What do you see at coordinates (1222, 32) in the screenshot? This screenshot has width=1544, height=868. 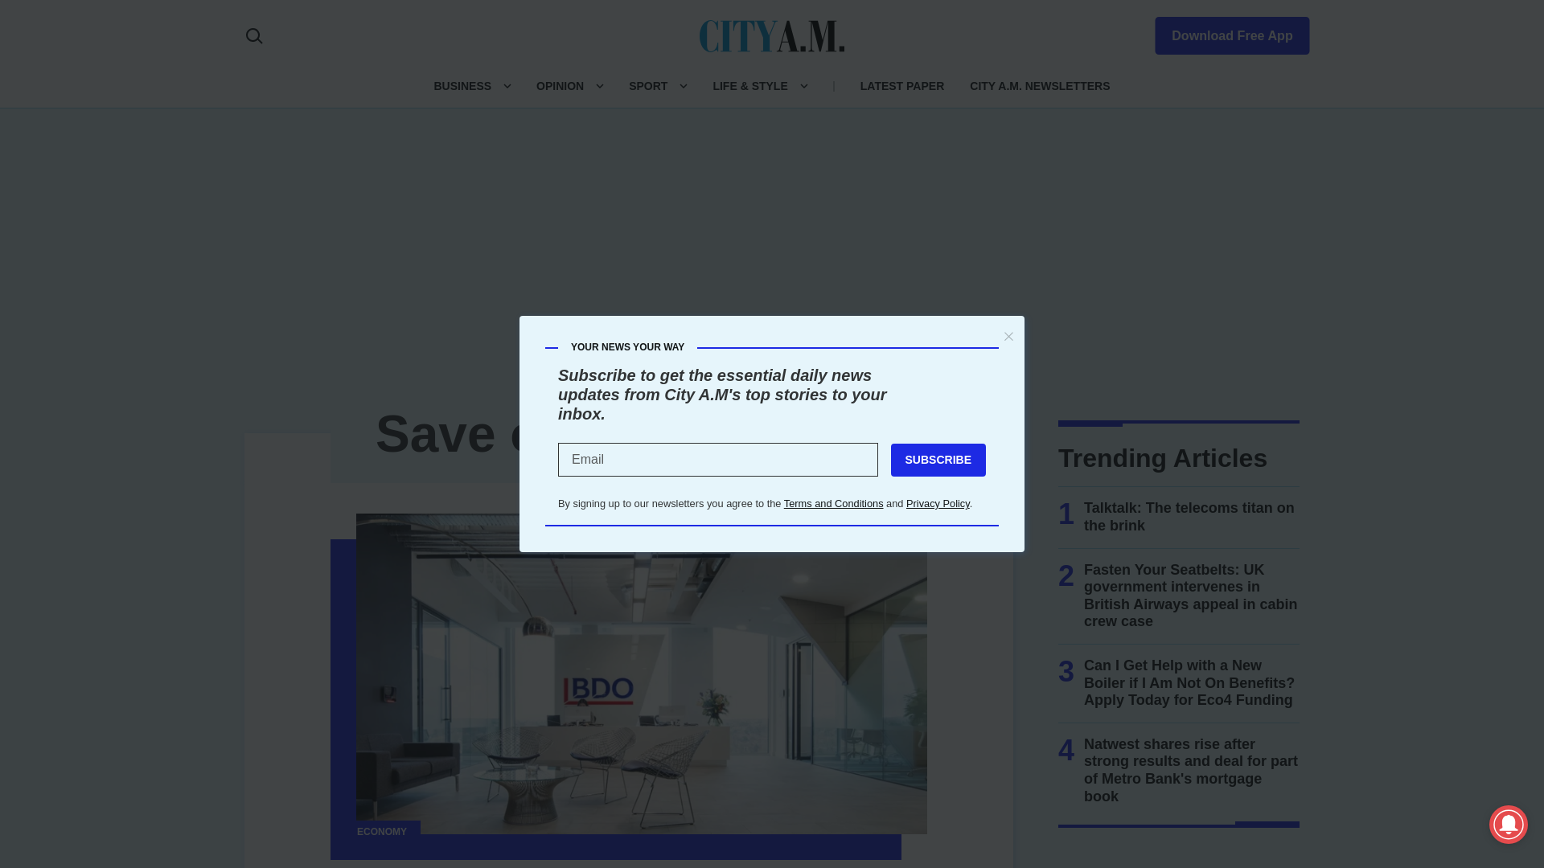 I see `Download Free App` at bounding box center [1222, 32].